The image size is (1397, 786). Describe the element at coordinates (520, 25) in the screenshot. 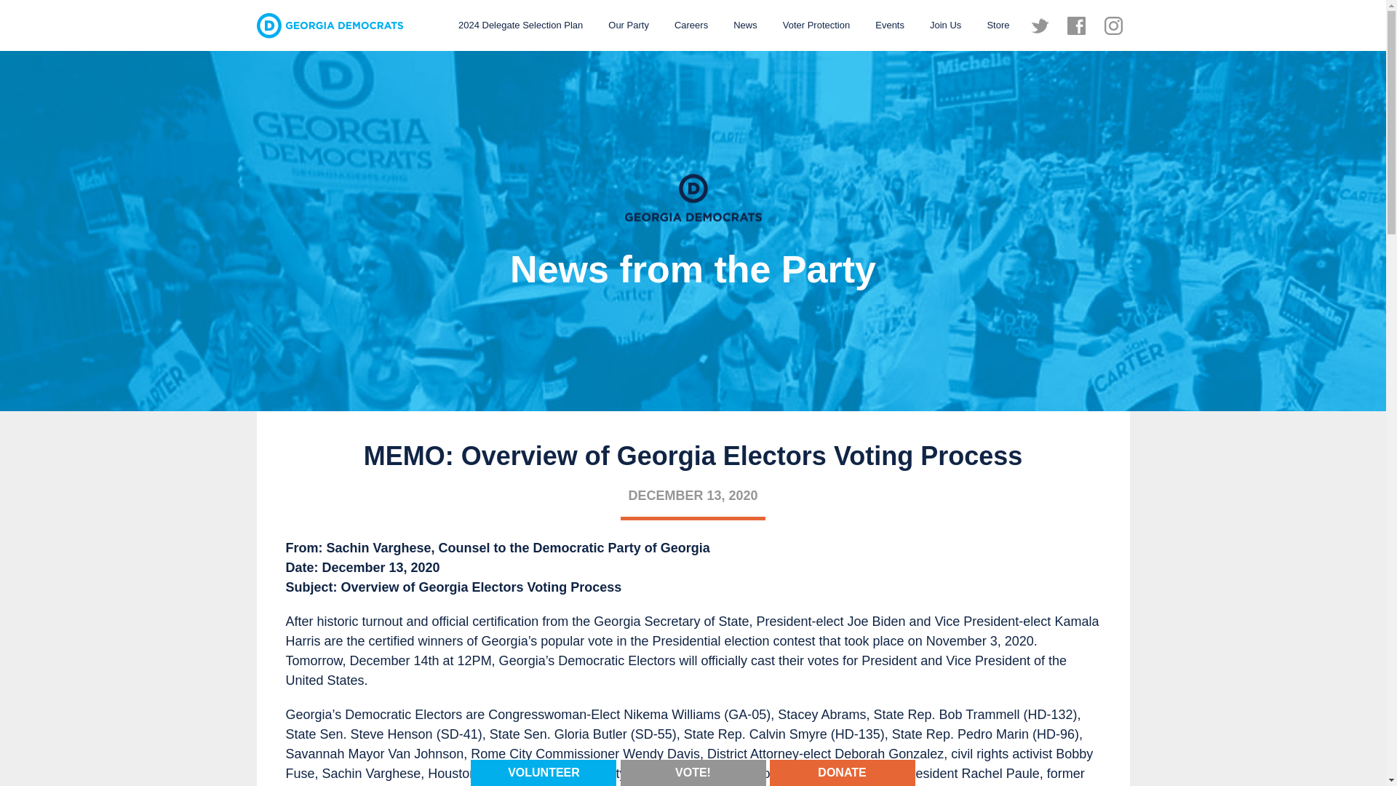

I see `2024 Delegate Selection Plan` at that location.